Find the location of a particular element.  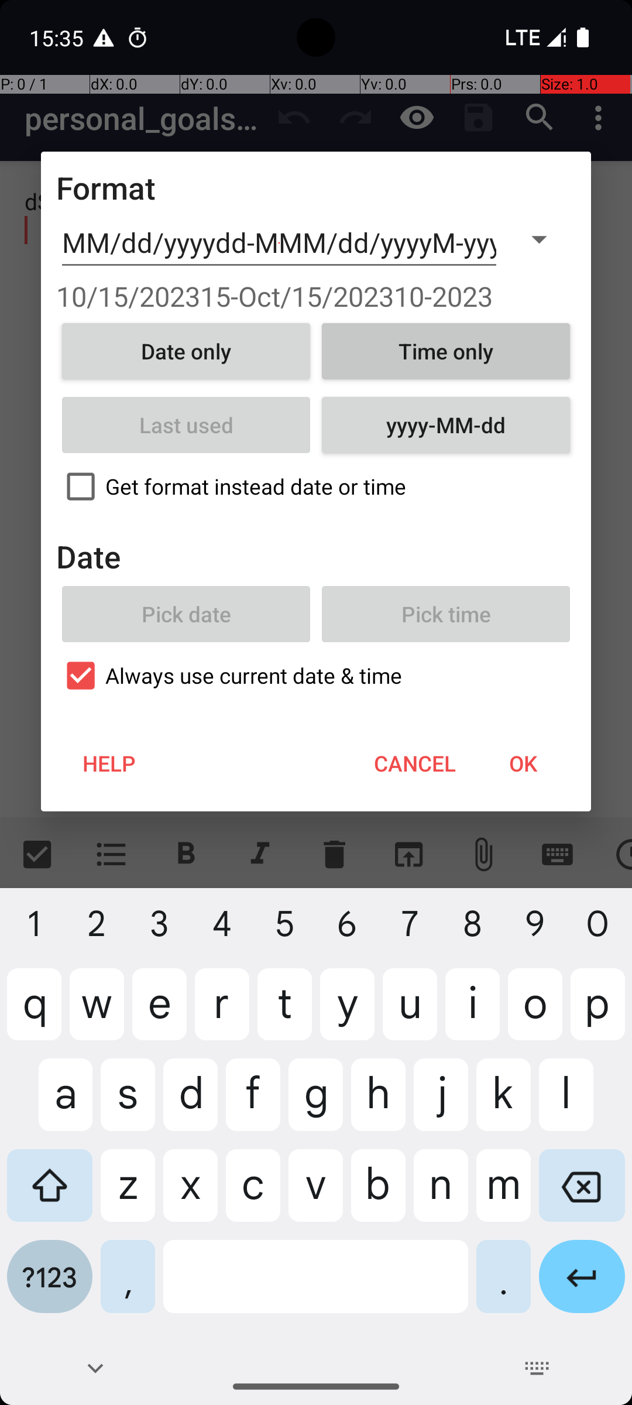

MM/dd/yyyydd-MMM/dd/yyyyM-yyyy is located at coordinates (279, 243).